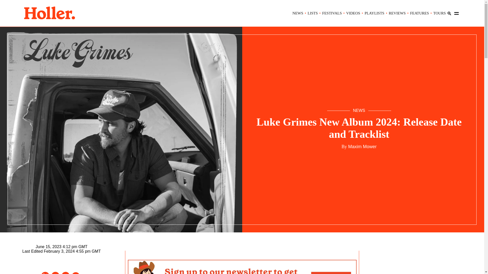 This screenshot has width=488, height=274. Describe the element at coordinates (419, 13) in the screenshot. I see `FEATURES` at that location.